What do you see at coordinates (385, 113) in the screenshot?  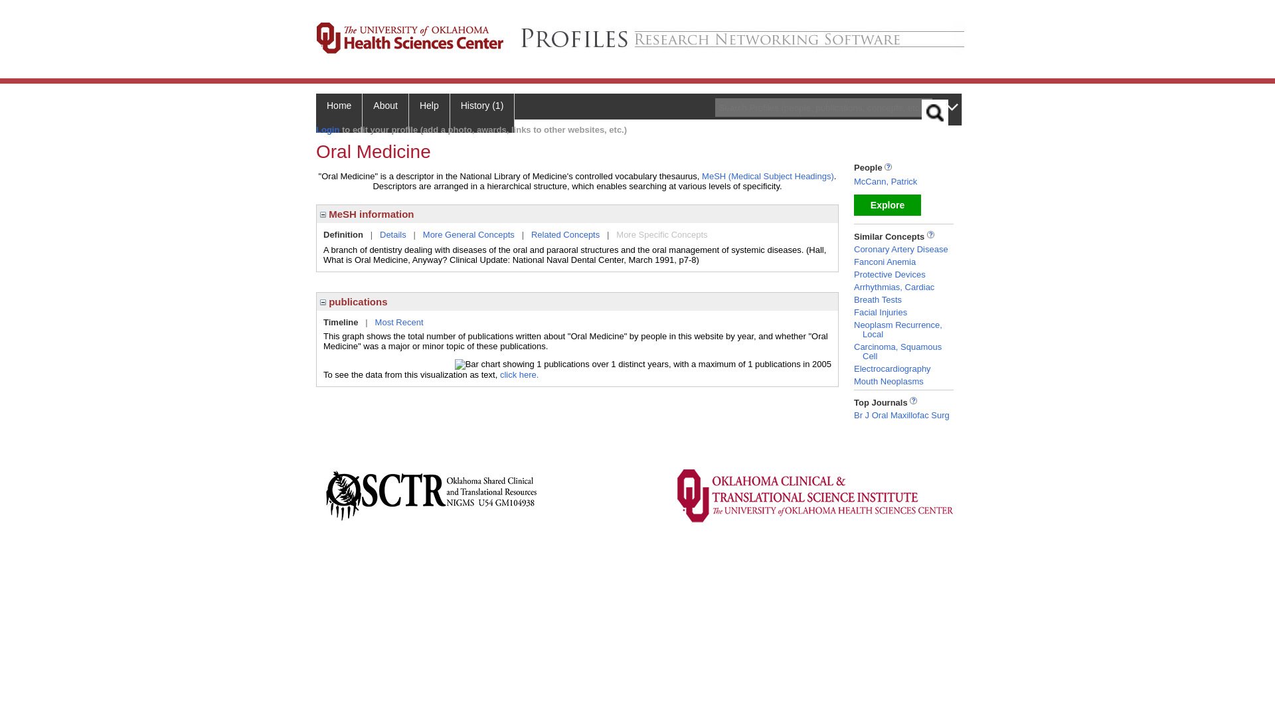 I see `About` at bounding box center [385, 113].